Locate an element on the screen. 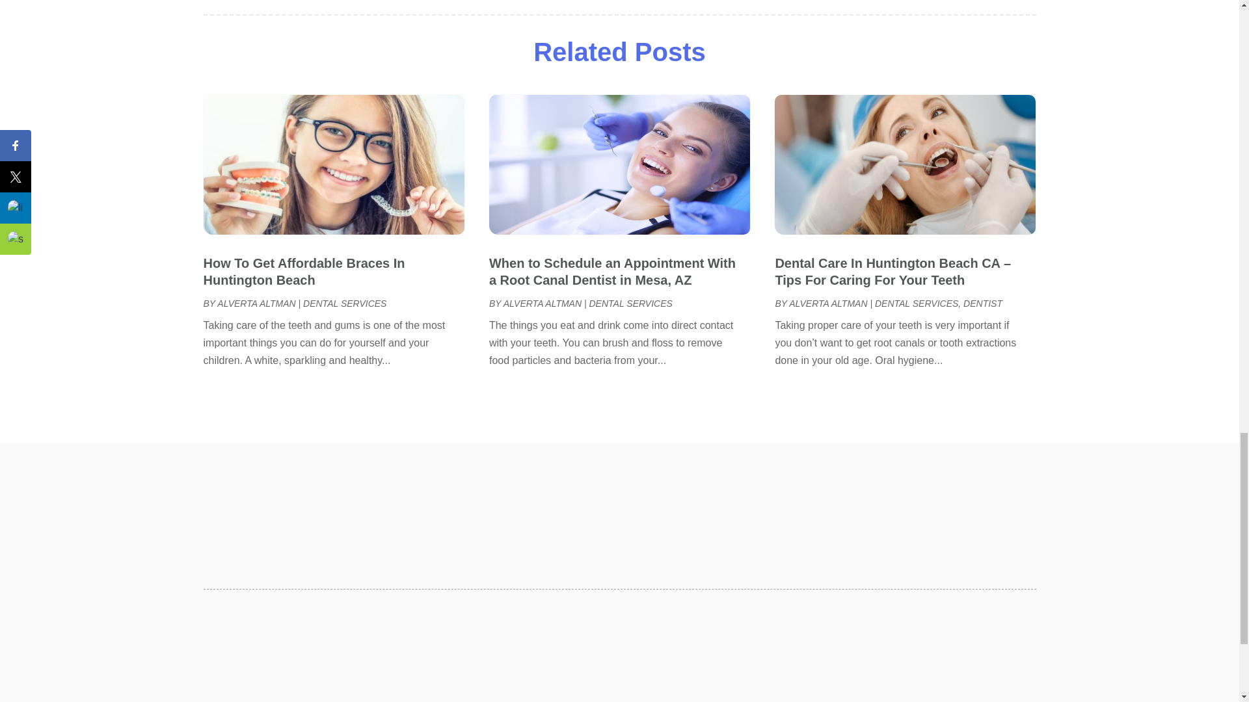 The image size is (1249, 702). Posts by Alverta Altman is located at coordinates (827, 304).